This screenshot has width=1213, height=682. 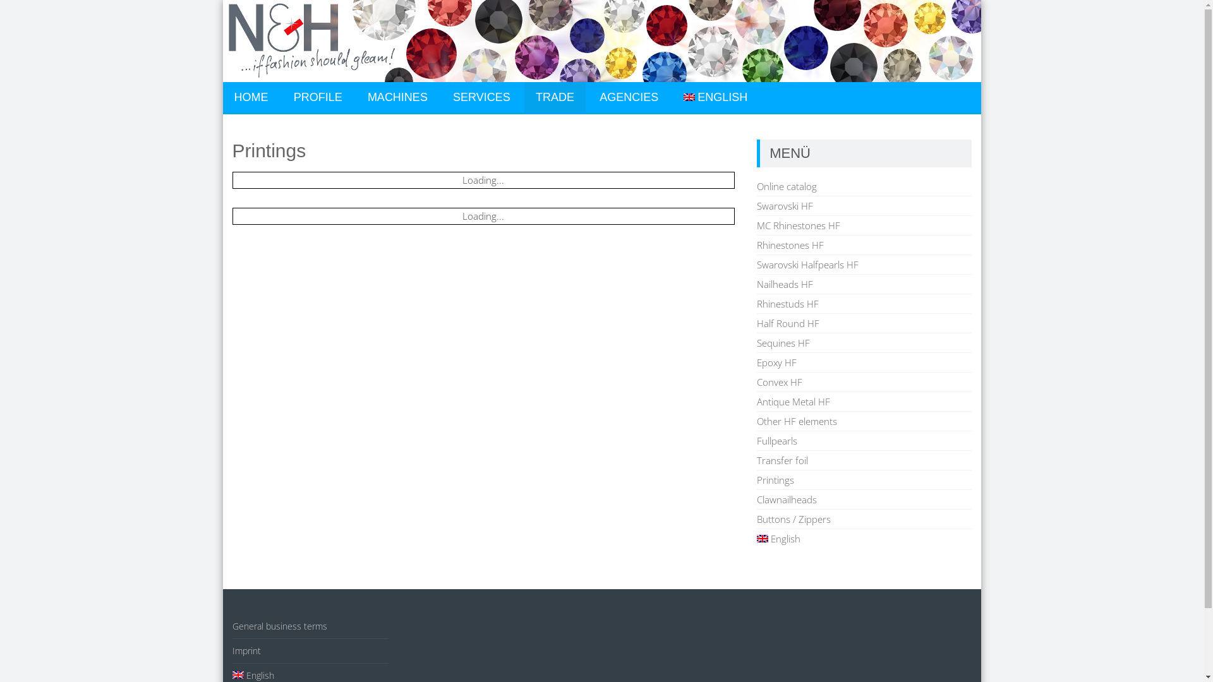 I want to click on Imprint, so click(x=246, y=650).